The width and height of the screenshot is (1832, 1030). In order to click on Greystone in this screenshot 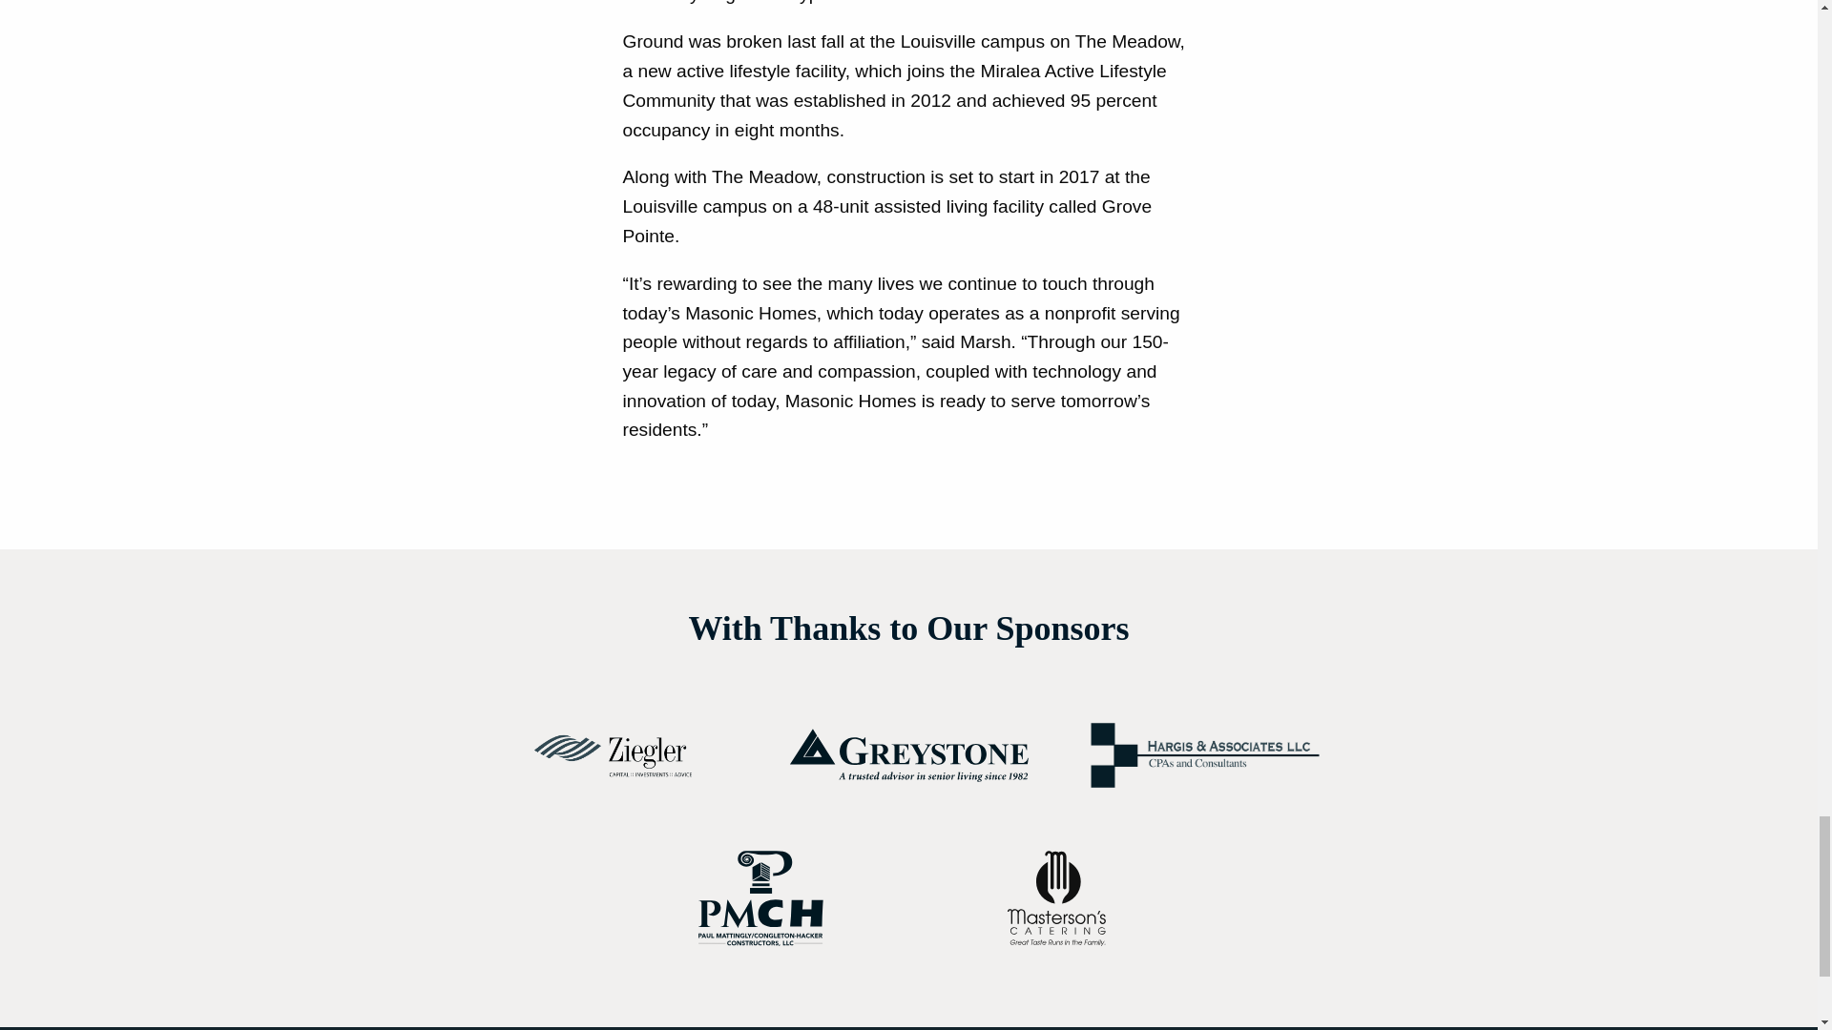, I will do `click(908, 754)`.